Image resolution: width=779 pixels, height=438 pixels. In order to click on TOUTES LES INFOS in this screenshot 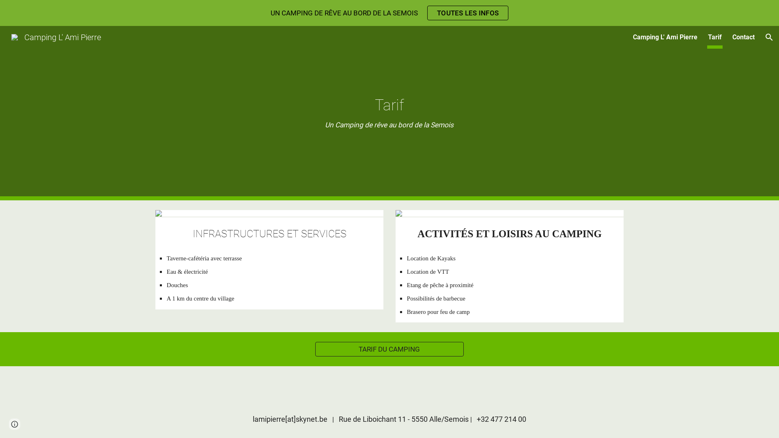, I will do `click(468, 13)`.